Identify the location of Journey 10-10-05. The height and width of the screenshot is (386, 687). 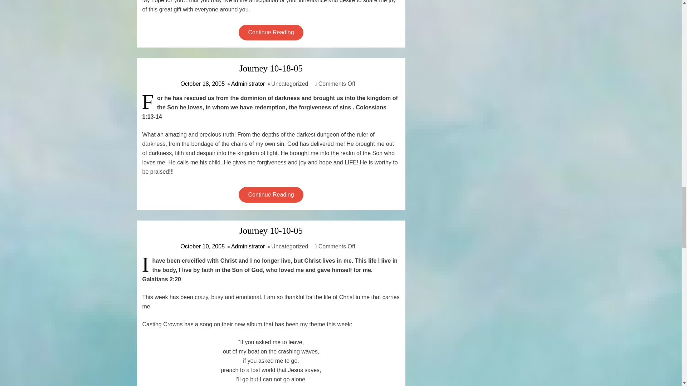
(271, 231).